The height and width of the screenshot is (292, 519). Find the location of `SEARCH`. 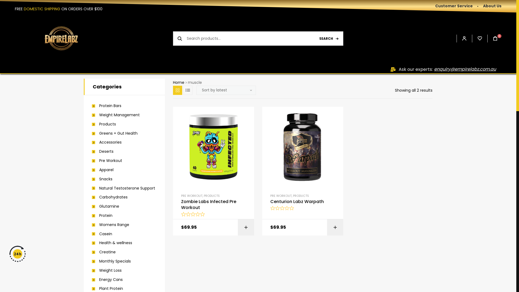

SEARCH is located at coordinates (329, 38).